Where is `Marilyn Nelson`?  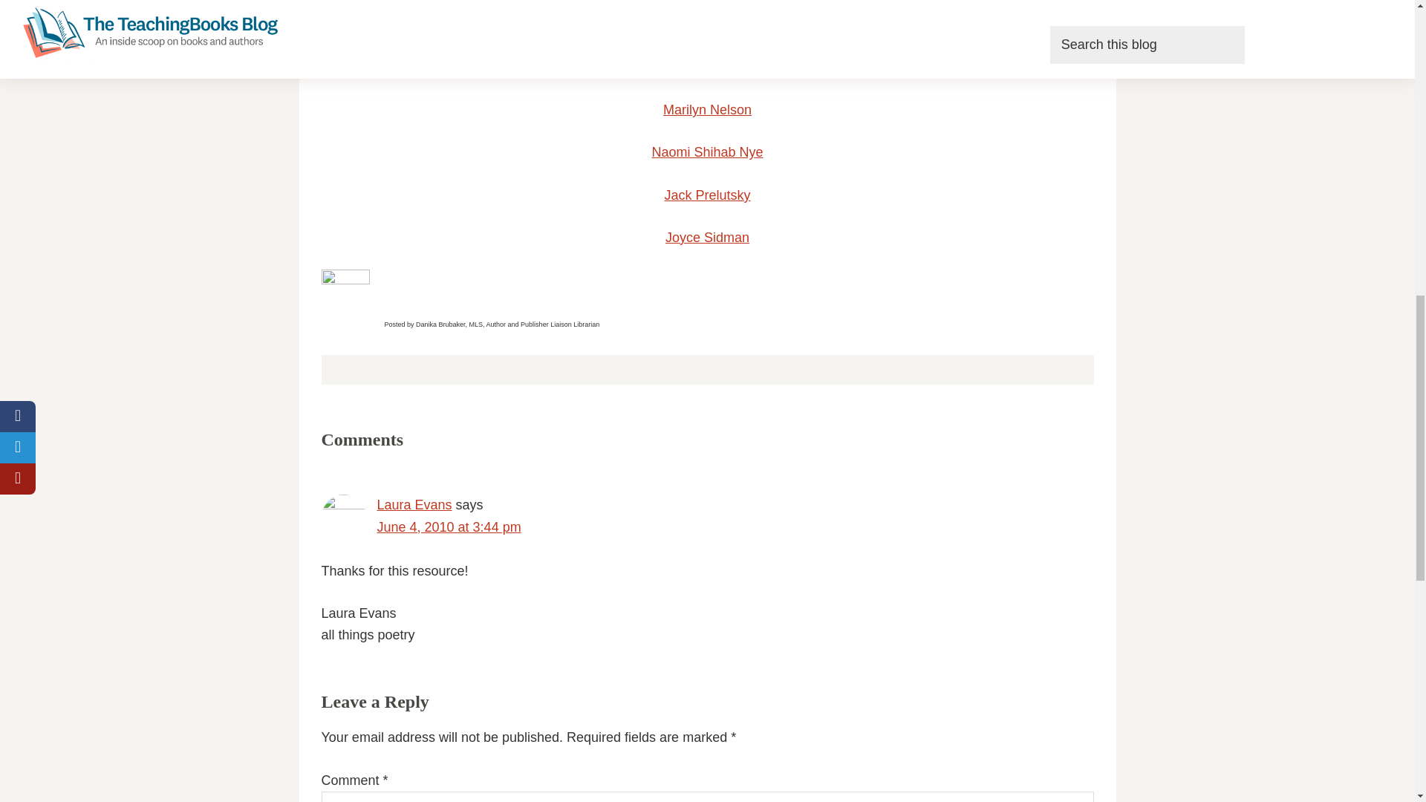 Marilyn Nelson is located at coordinates (707, 110).